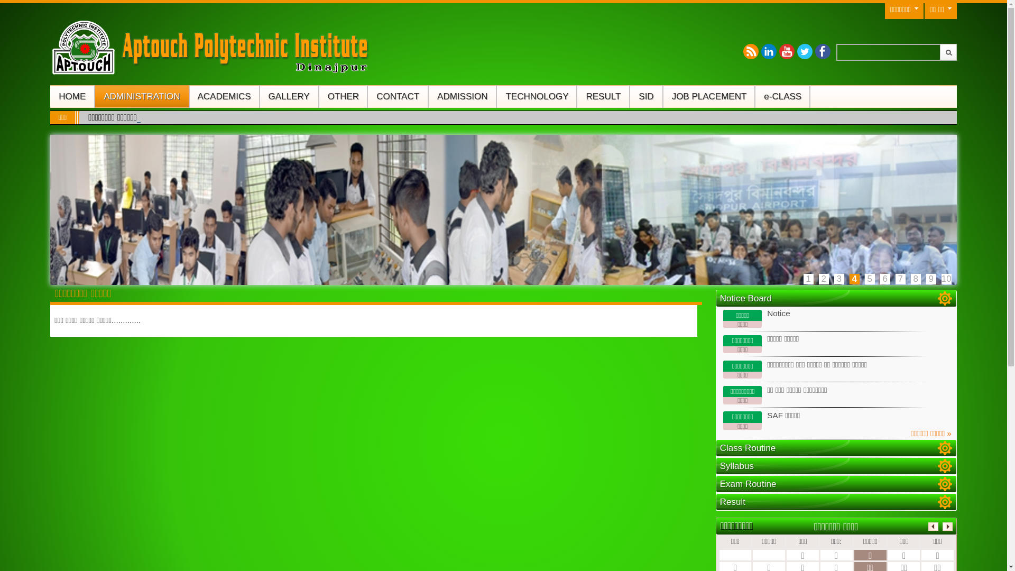  Describe the element at coordinates (945, 466) in the screenshot. I see ` ` at that location.